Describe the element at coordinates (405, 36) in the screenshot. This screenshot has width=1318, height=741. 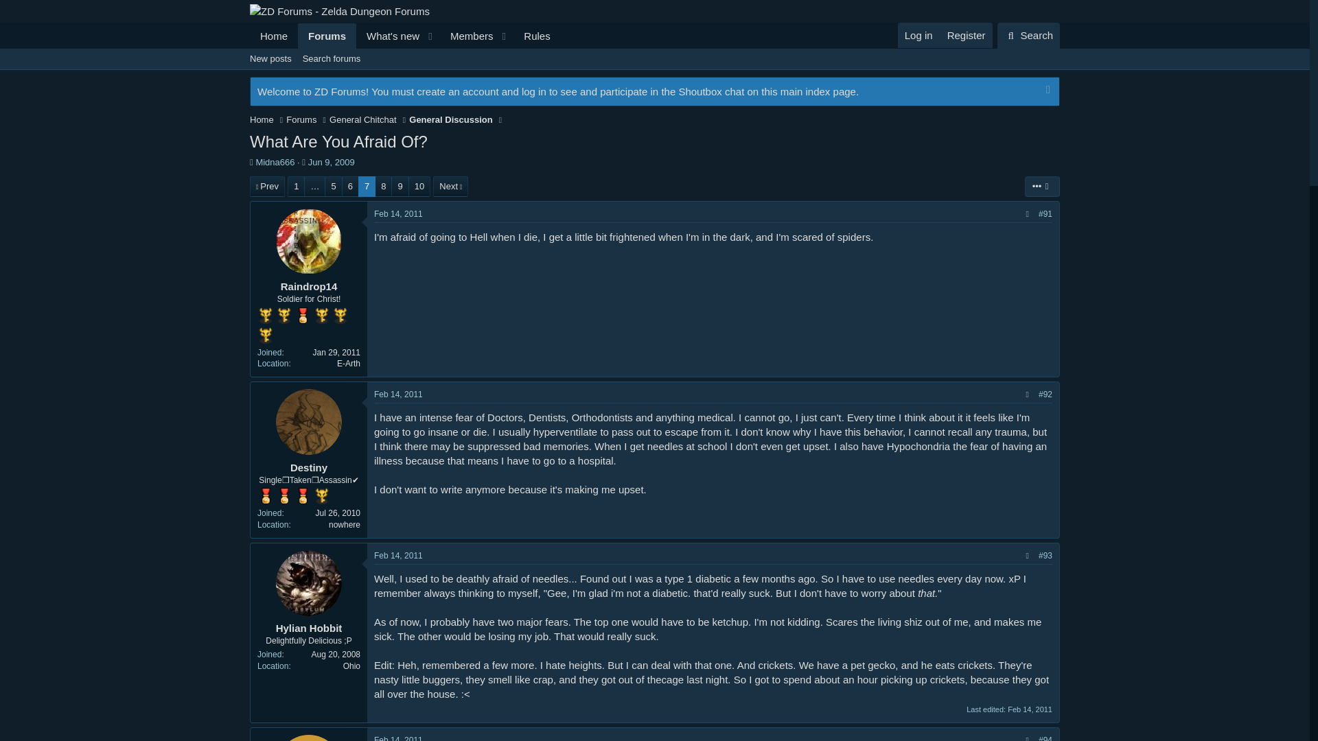
I see `New posts` at that location.